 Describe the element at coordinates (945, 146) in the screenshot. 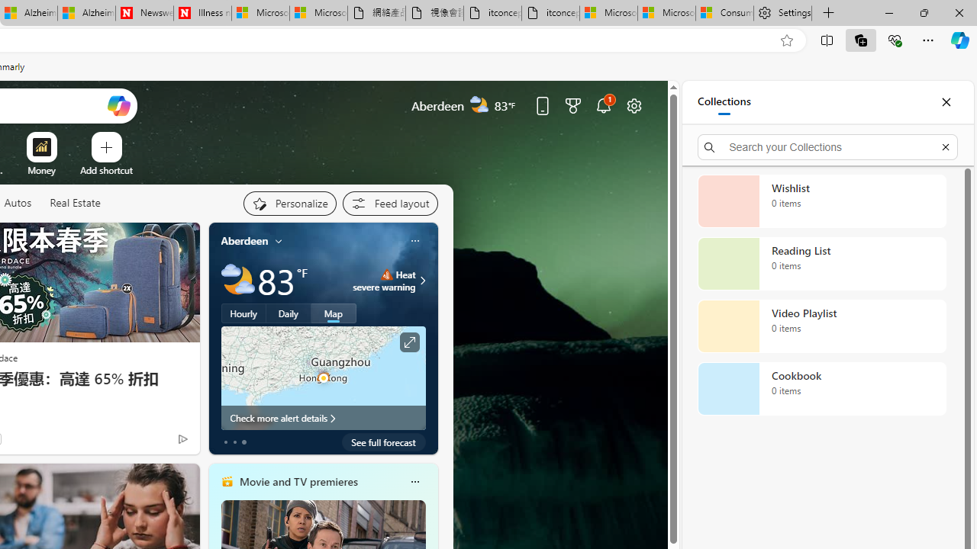

I see `Exit search` at that location.